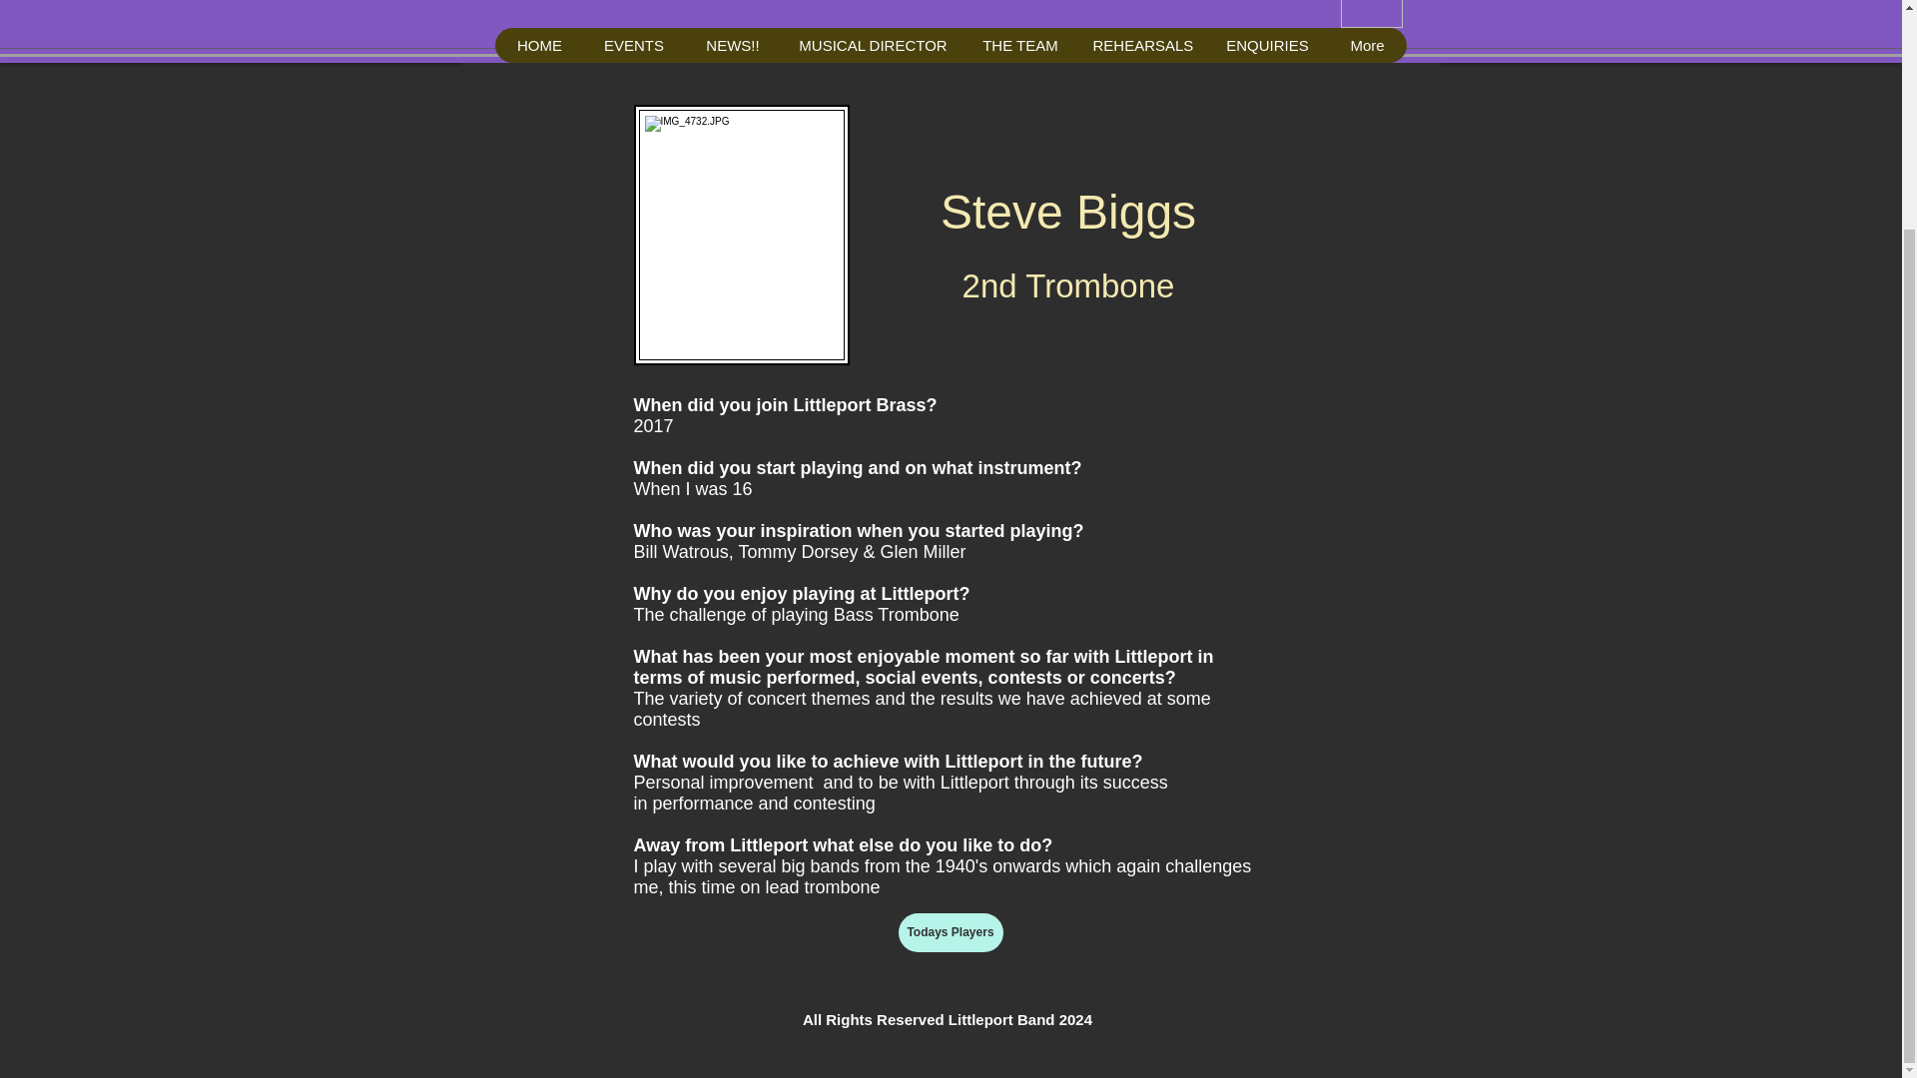 This screenshot has width=1917, height=1078. I want to click on ENQUIRIES, so click(1266, 45).